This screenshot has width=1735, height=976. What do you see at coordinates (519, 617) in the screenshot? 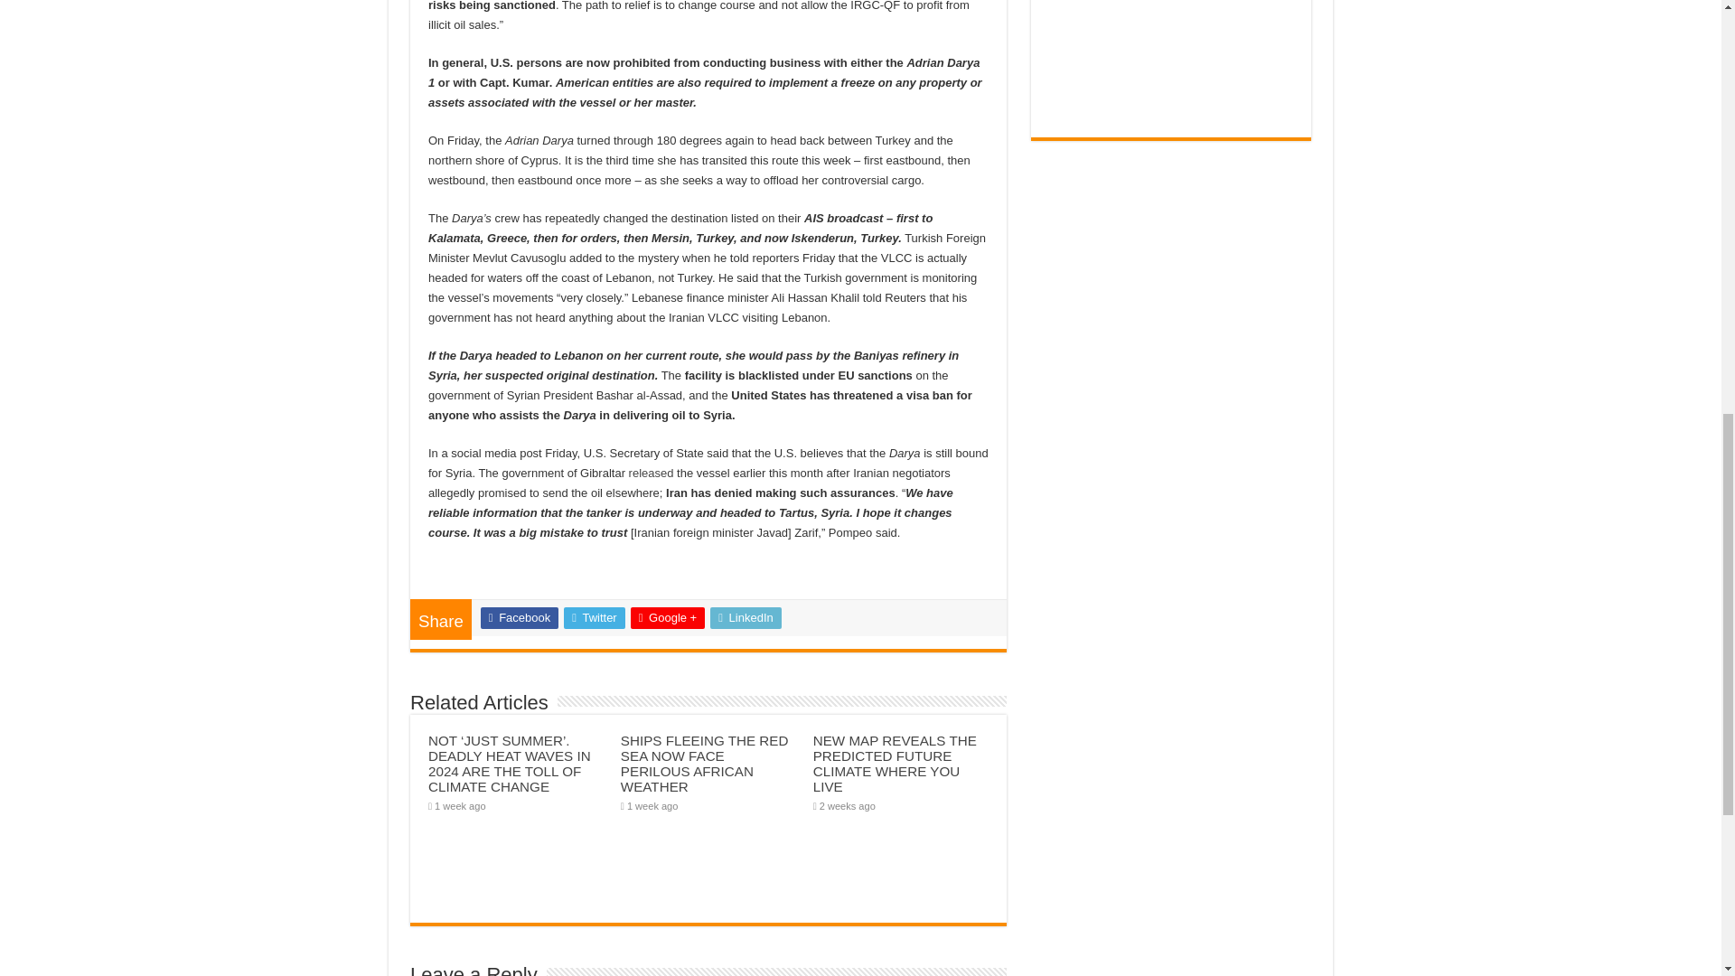
I see `Facebook` at bounding box center [519, 617].